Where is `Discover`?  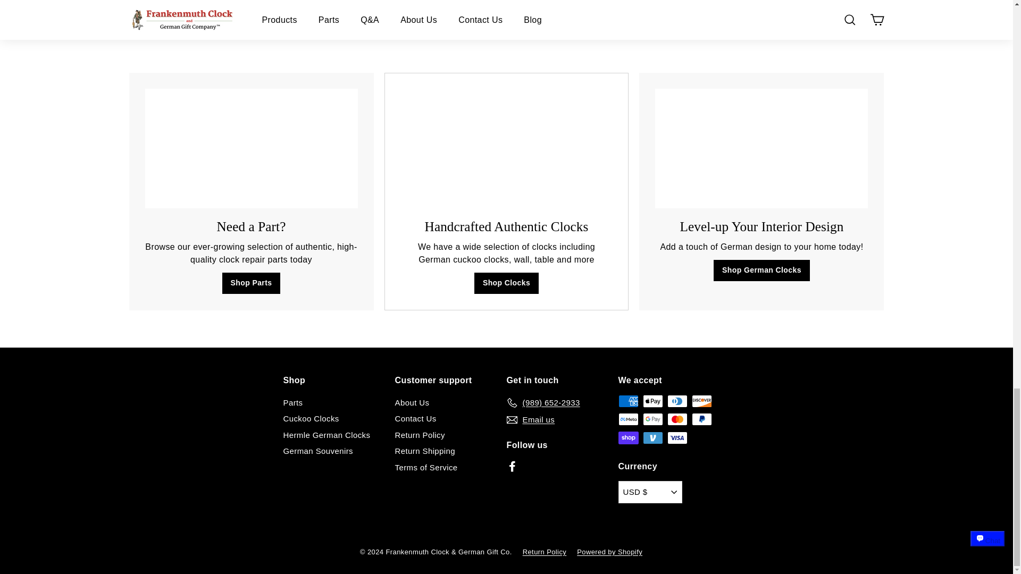
Discover is located at coordinates (701, 401).